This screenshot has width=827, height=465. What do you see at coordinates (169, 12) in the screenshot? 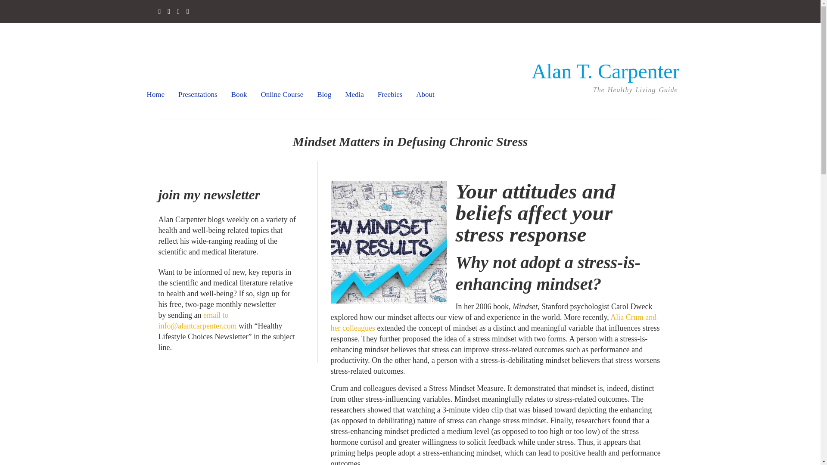
I see `rss` at bounding box center [169, 12].